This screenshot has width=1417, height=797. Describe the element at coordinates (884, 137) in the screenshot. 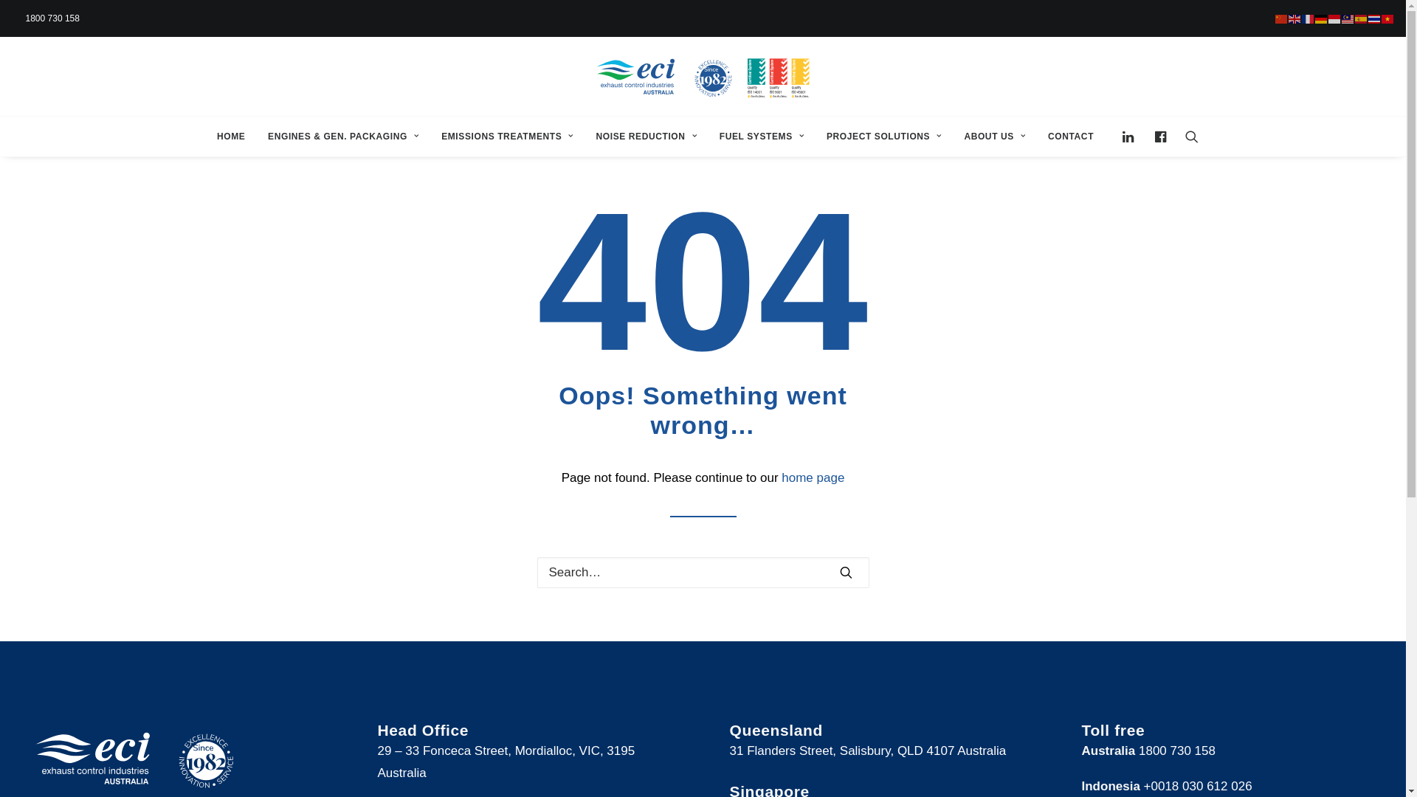

I see `PROJECT SOLUTIONS` at that location.